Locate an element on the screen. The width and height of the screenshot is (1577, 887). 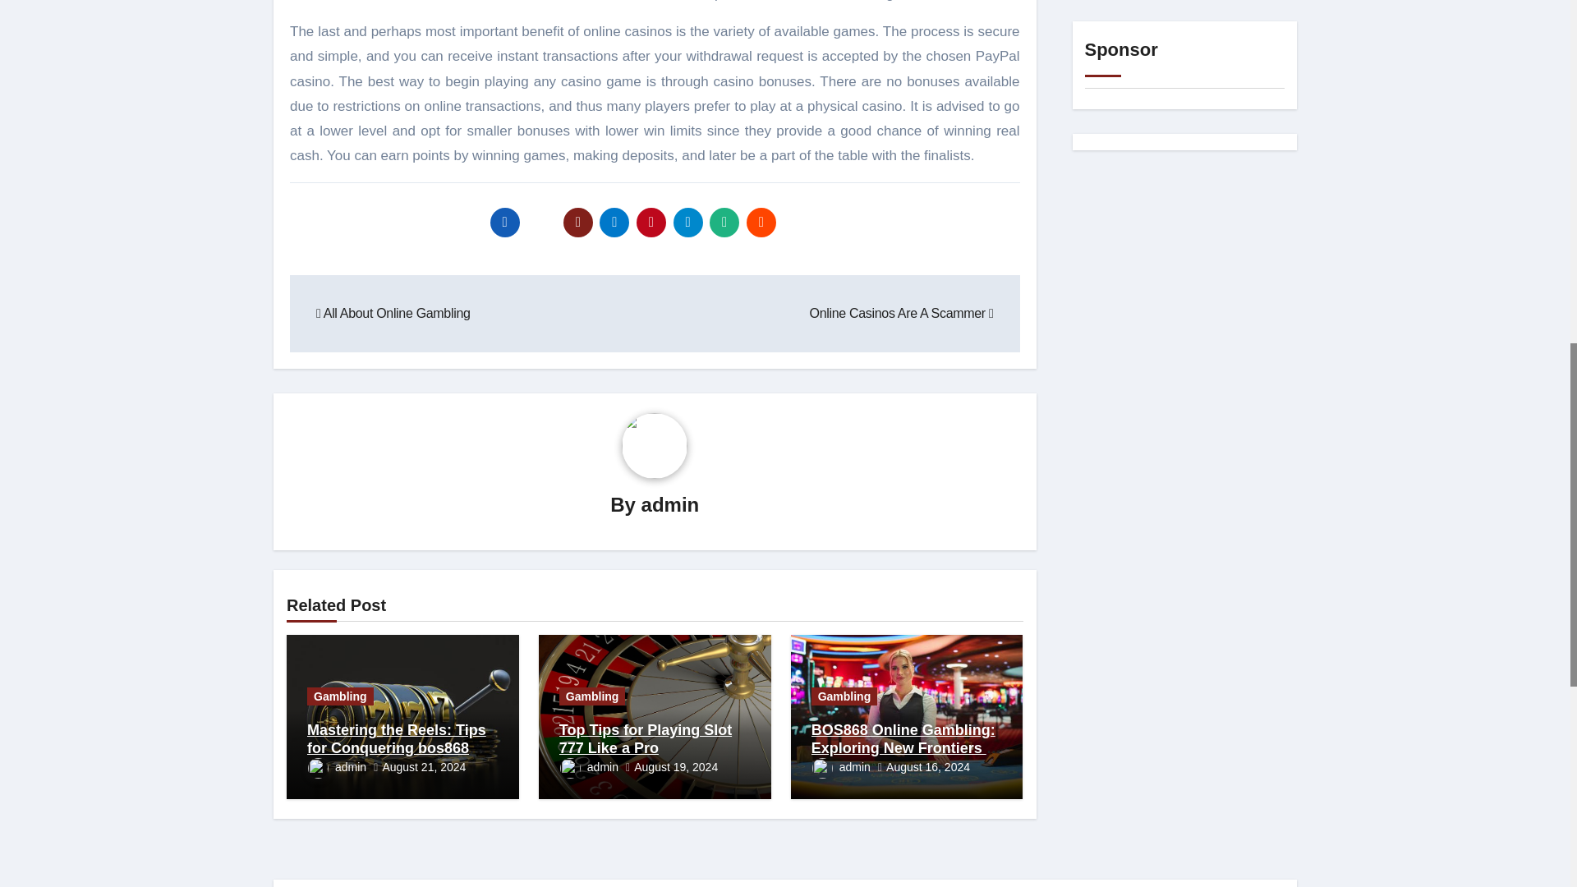
admin is located at coordinates (670, 504).